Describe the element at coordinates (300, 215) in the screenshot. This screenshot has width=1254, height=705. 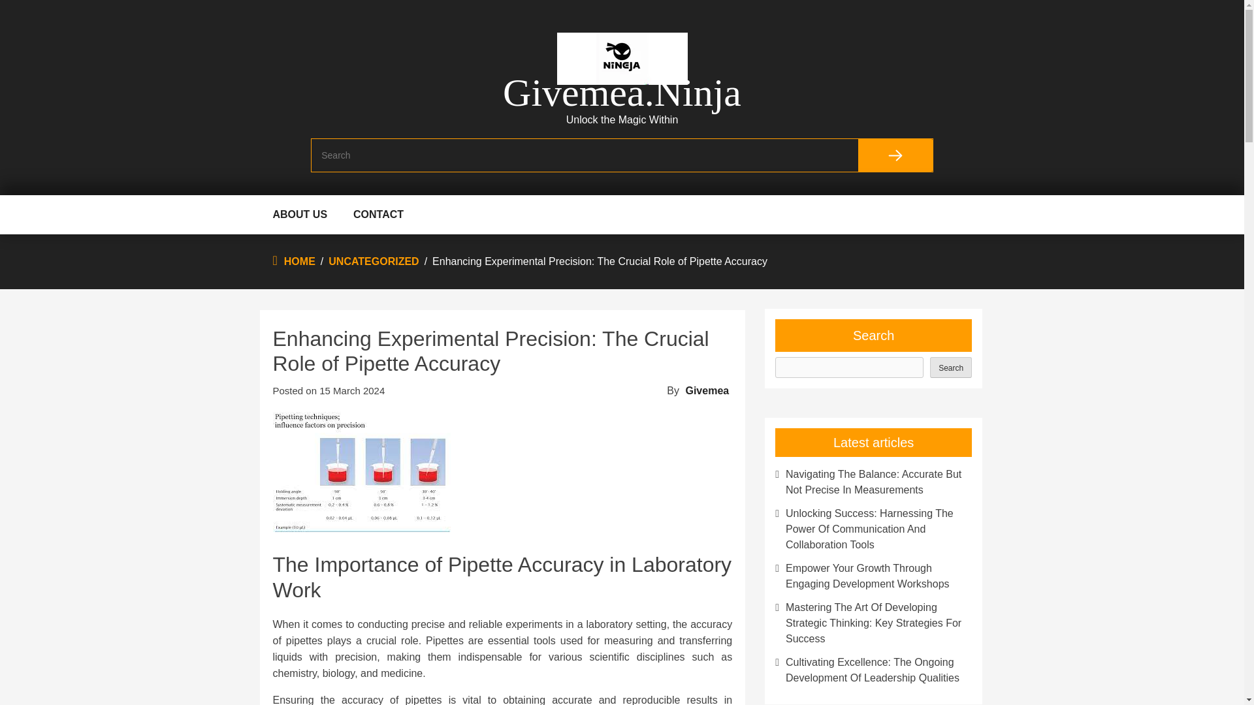
I see `ABOUT US` at that location.